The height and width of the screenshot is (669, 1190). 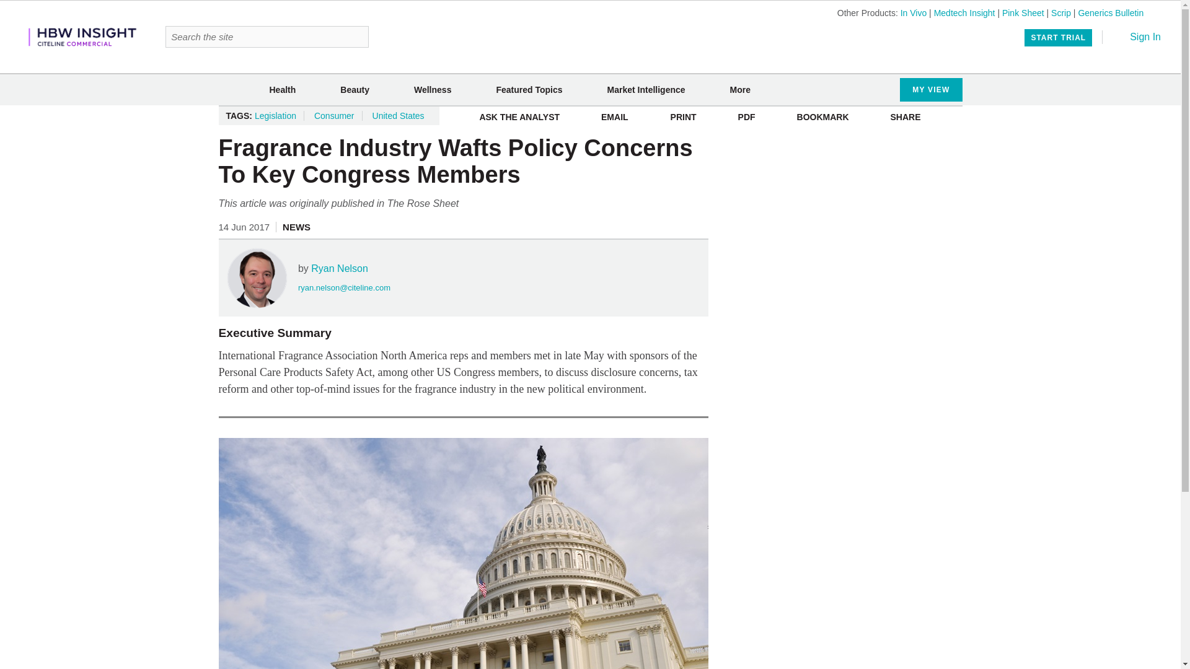 What do you see at coordinates (433, 90) in the screenshot?
I see `Wellness` at bounding box center [433, 90].